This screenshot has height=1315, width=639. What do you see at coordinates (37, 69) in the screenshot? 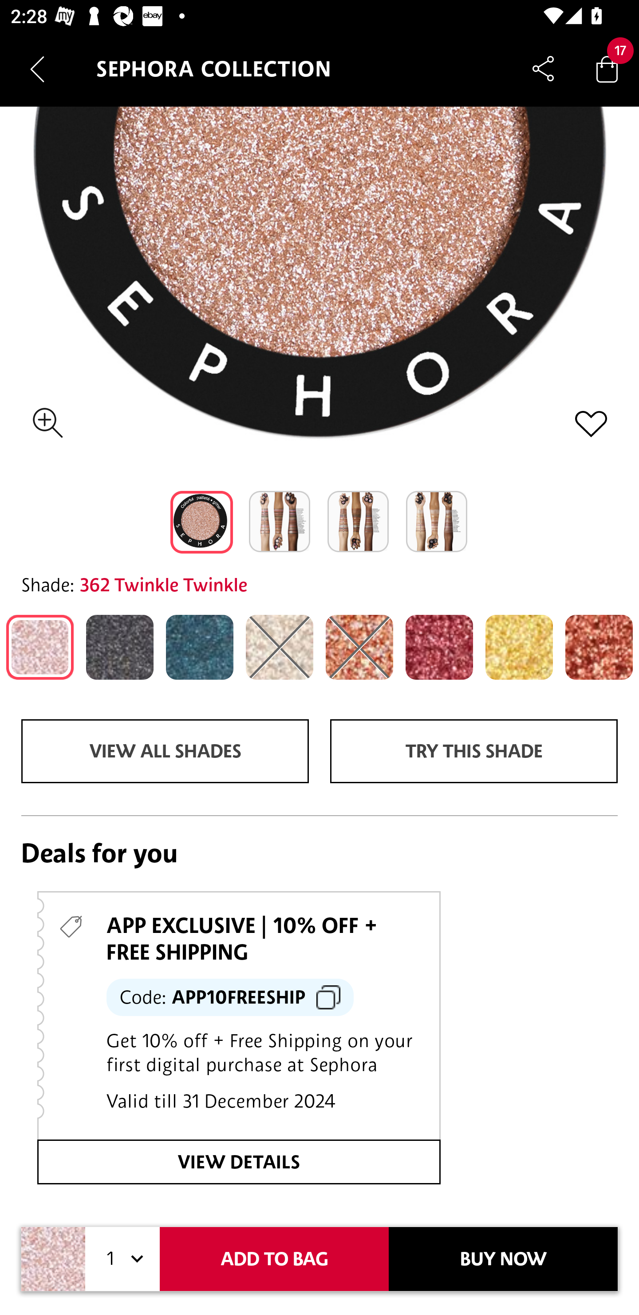
I see `Navigate up` at bounding box center [37, 69].